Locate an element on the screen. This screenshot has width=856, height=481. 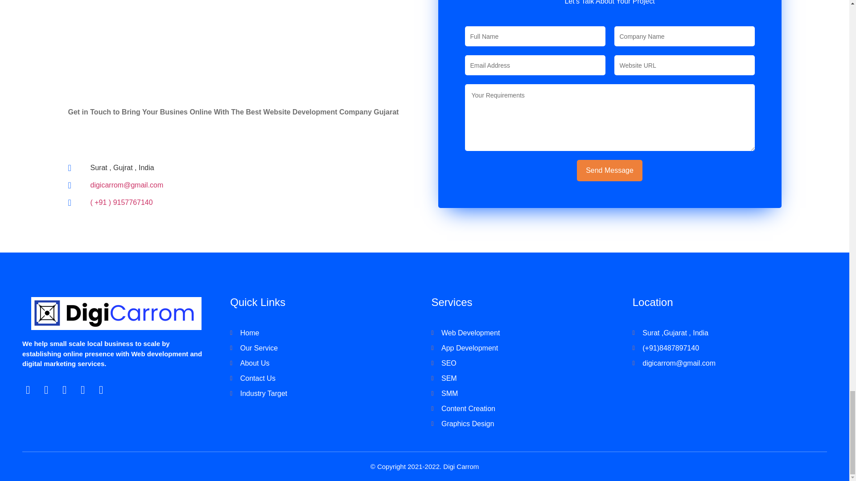
Our Service is located at coordinates (324, 348).